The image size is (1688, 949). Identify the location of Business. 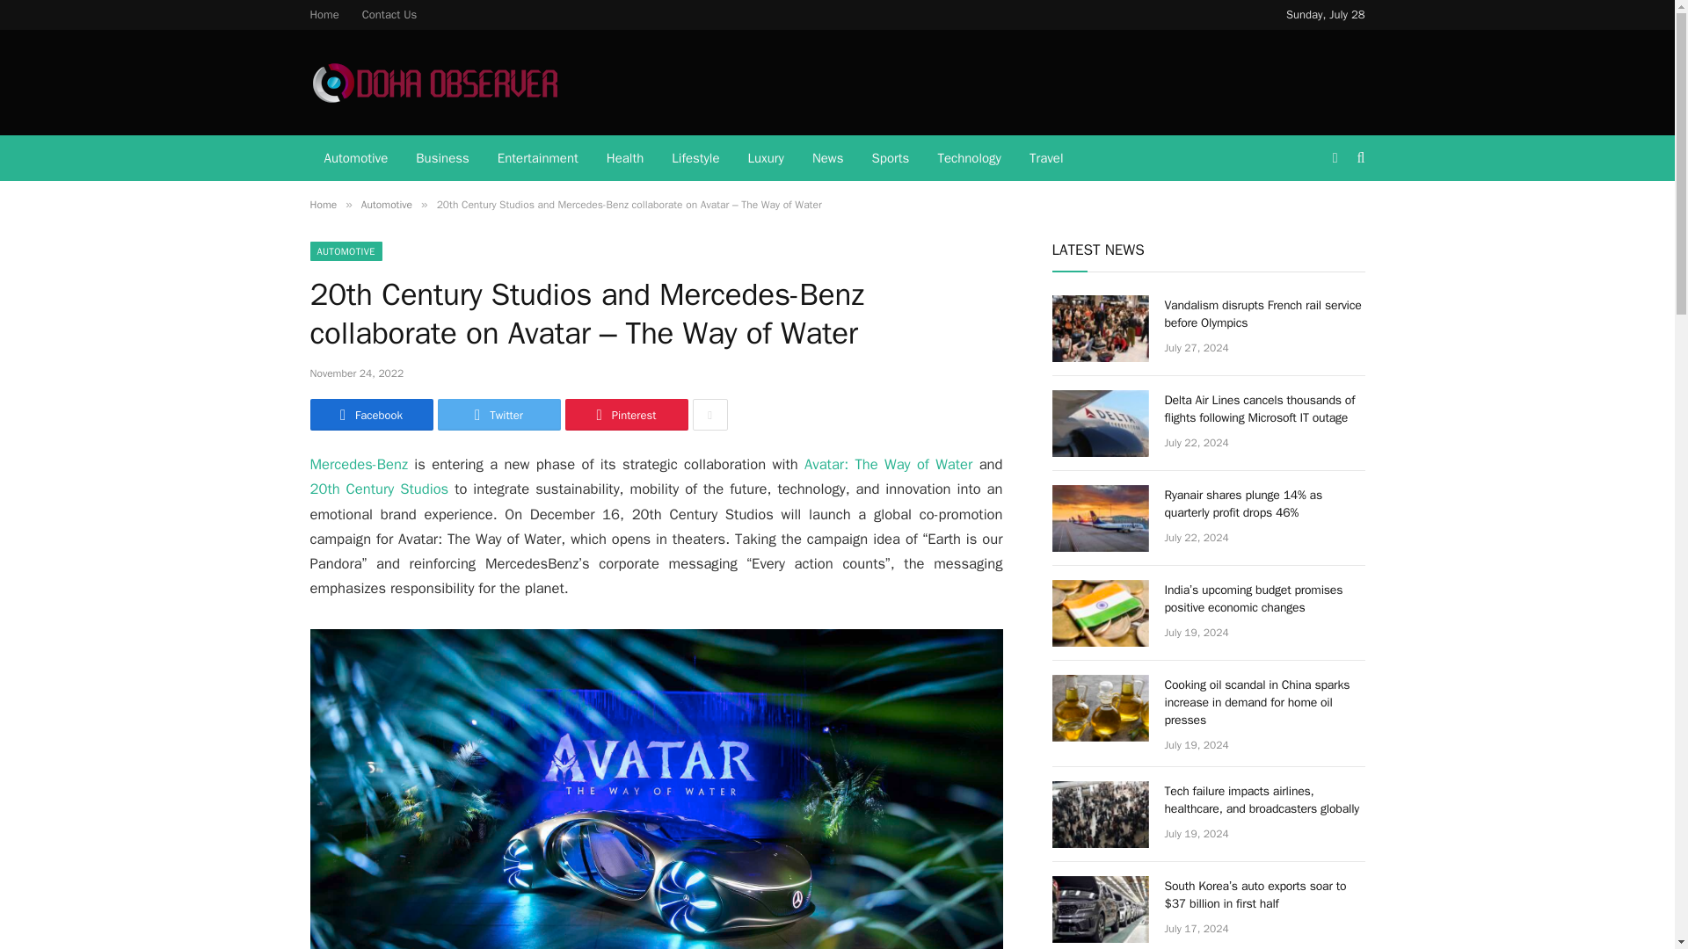
(441, 158).